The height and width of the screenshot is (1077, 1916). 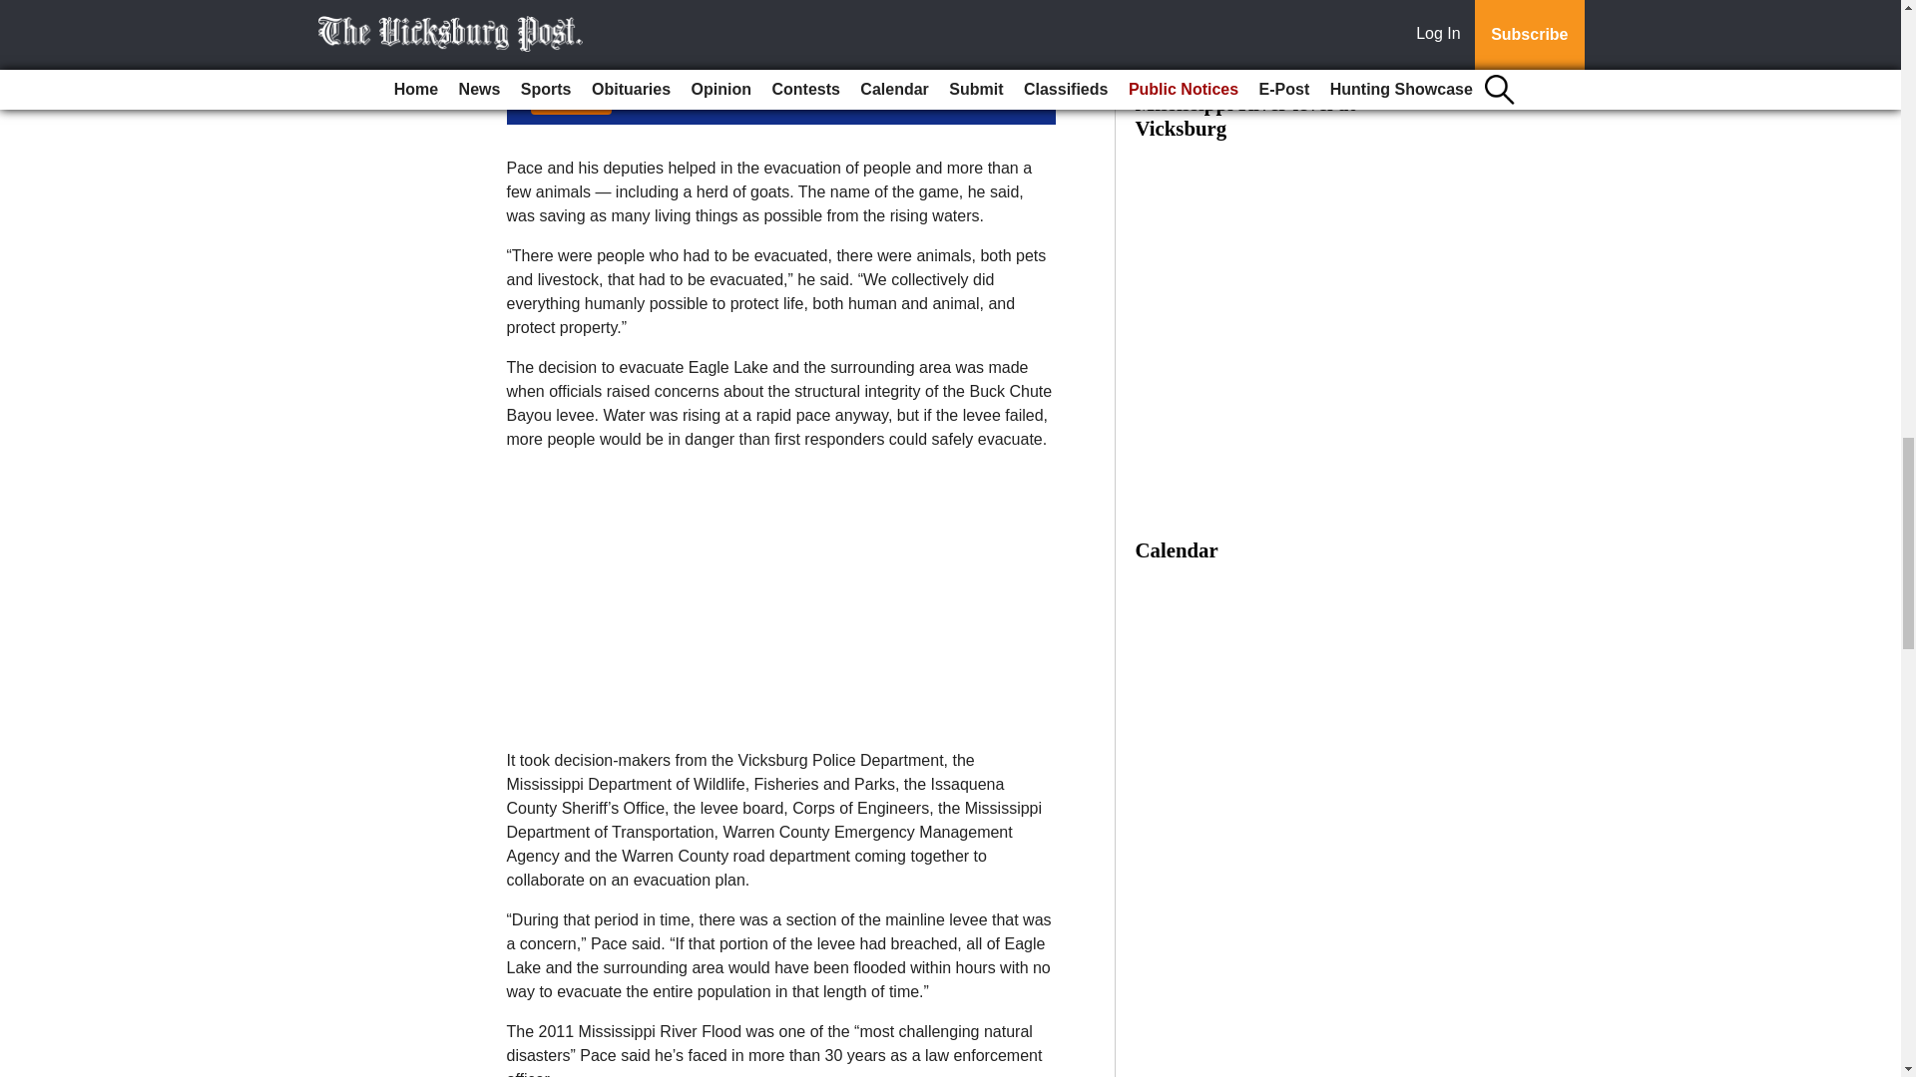 I want to click on 2, so click(x=621, y=50).